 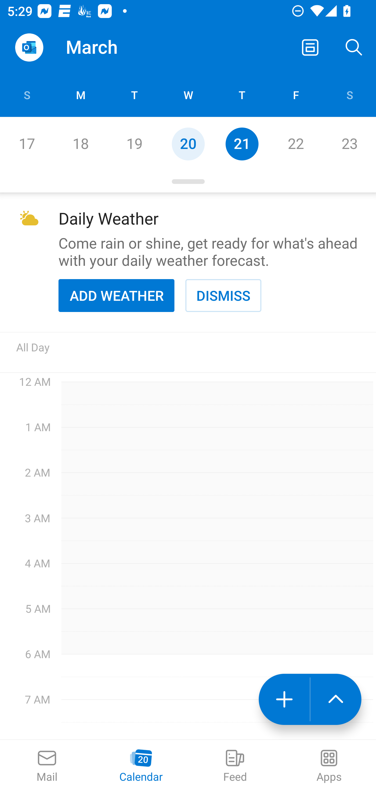 I want to click on Open Navigation Drawer, so click(x=29, y=47).